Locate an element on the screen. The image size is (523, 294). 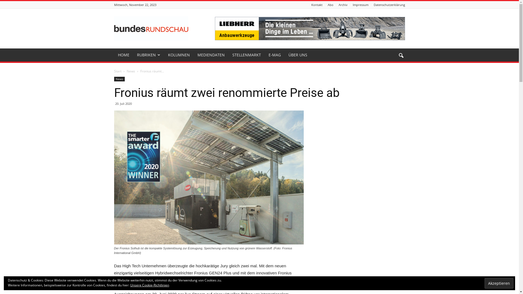
RUBRIKEN is located at coordinates (148, 55).